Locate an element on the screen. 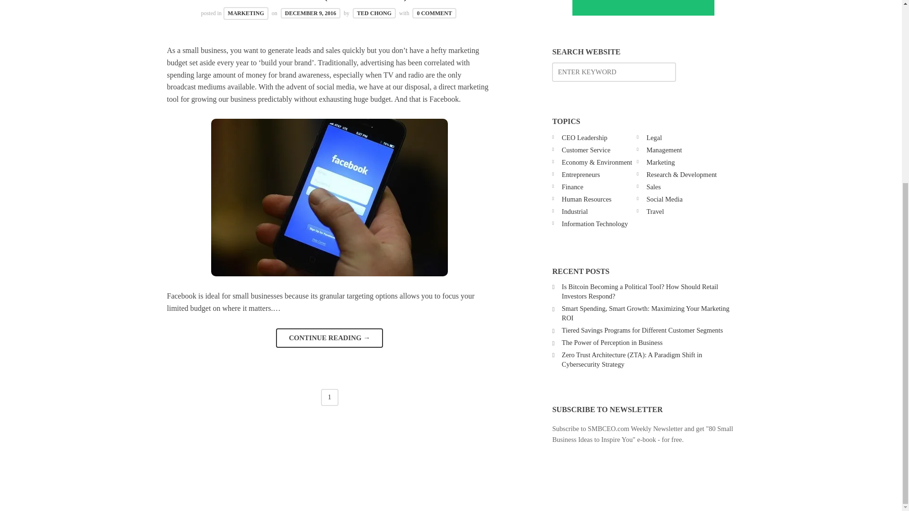 The height and width of the screenshot is (511, 909). Legal is located at coordinates (654, 137).